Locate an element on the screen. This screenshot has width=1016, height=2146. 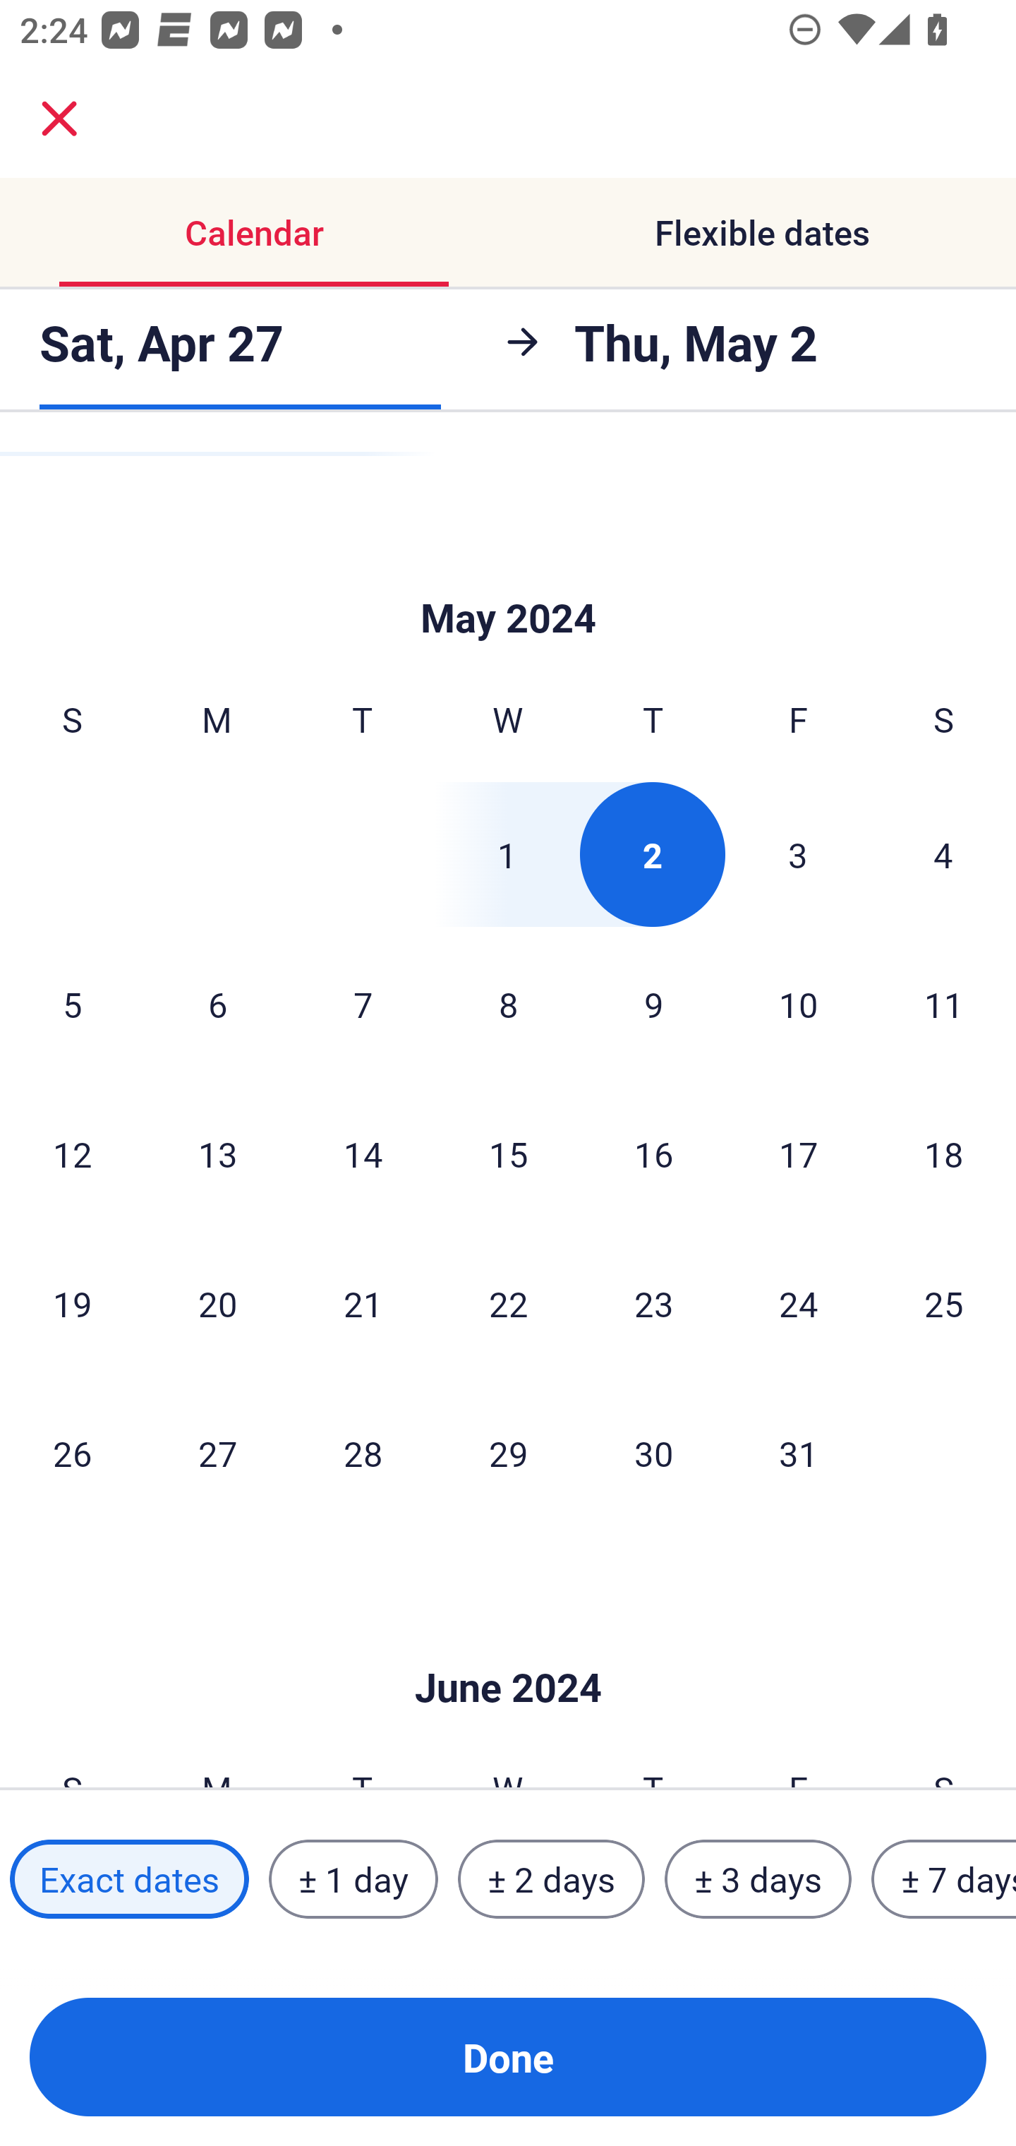
± 3 days is located at coordinates (758, 1878).